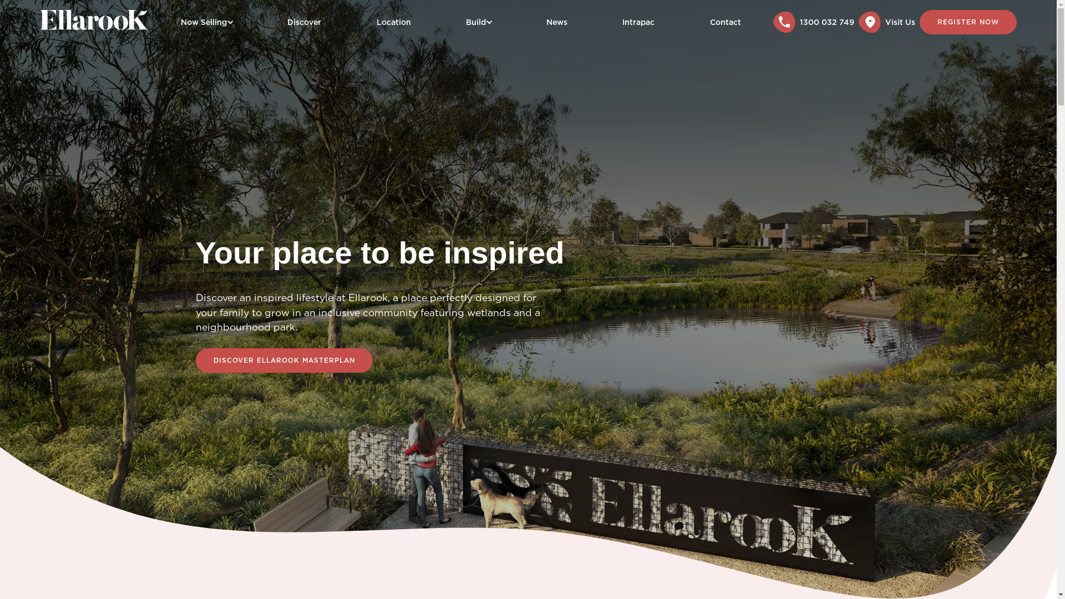 This screenshot has width=1065, height=599. Describe the element at coordinates (968, 22) in the screenshot. I see `REGISTER NOW` at that location.